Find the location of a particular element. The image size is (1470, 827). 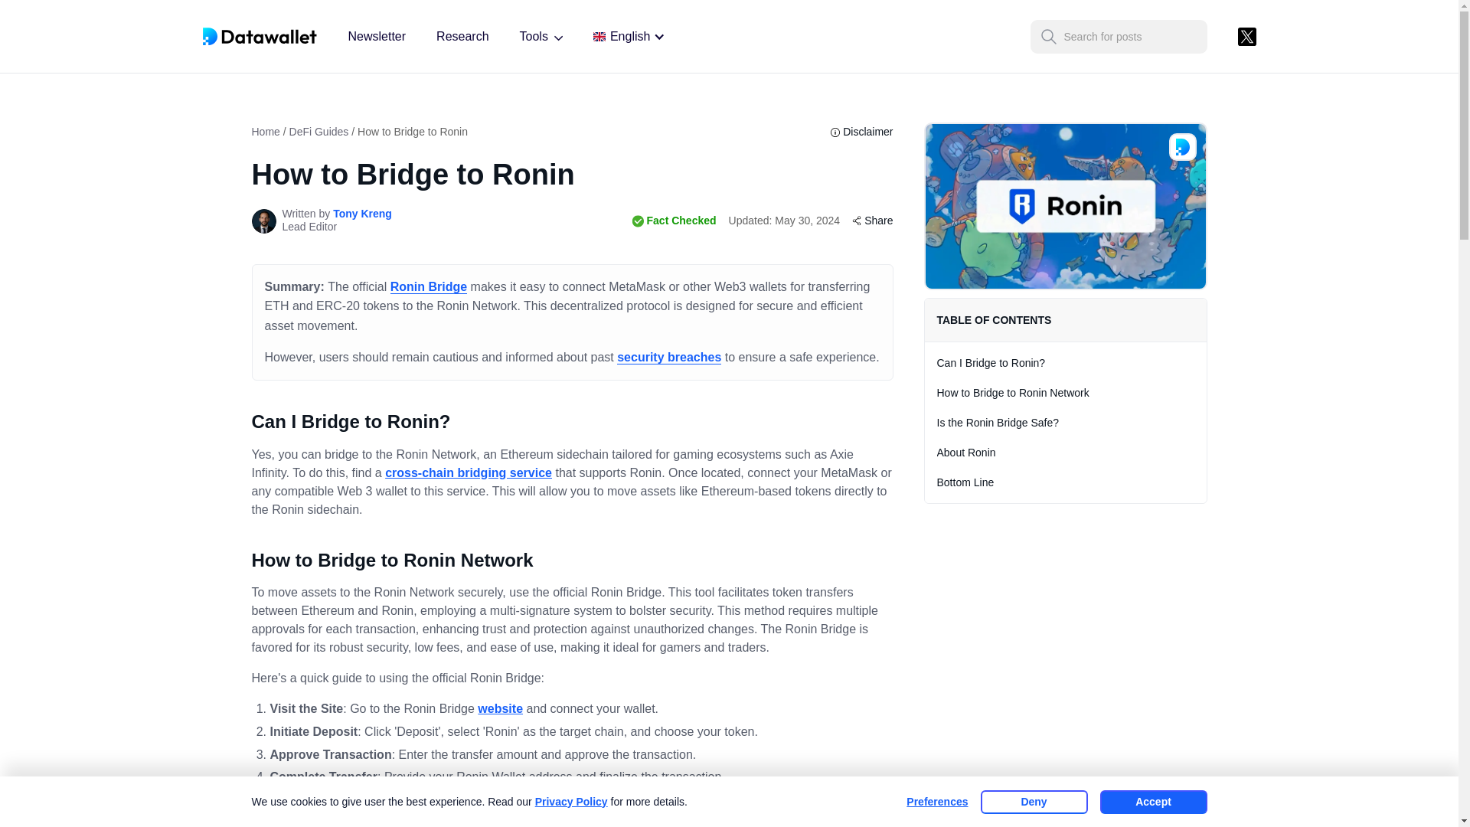

cross-chain bridging service is located at coordinates (469, 473).